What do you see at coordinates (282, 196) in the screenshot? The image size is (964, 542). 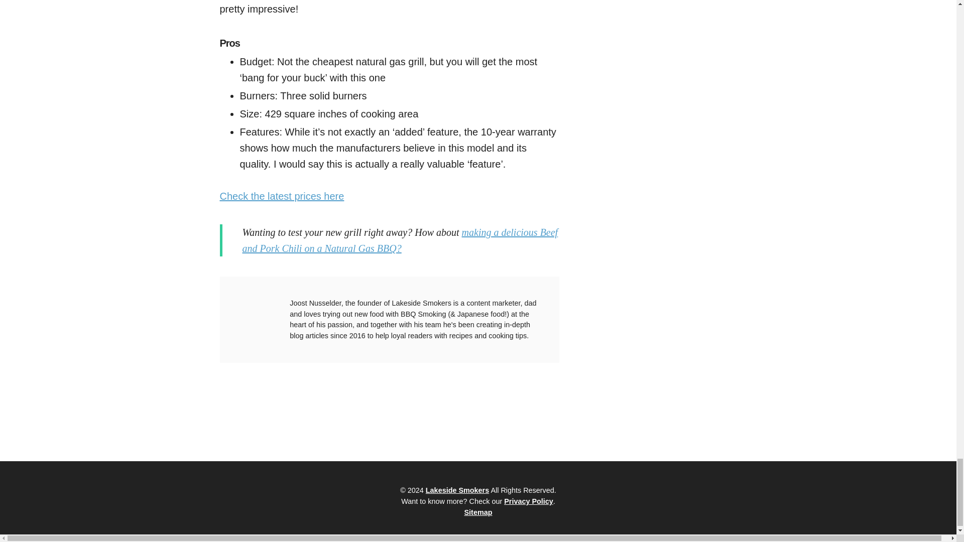 I see `Check the latest prices here` at bounding box center [282, 196].